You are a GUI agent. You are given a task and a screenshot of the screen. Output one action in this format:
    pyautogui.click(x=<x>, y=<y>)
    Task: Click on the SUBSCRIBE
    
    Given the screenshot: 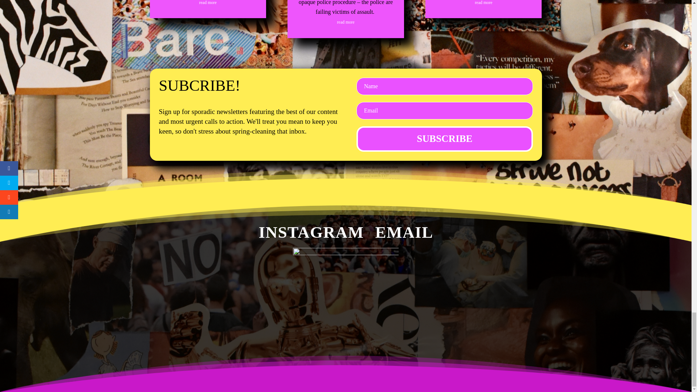 What is the action you would take?
    pyautogui.click(x=444, y=139)
    